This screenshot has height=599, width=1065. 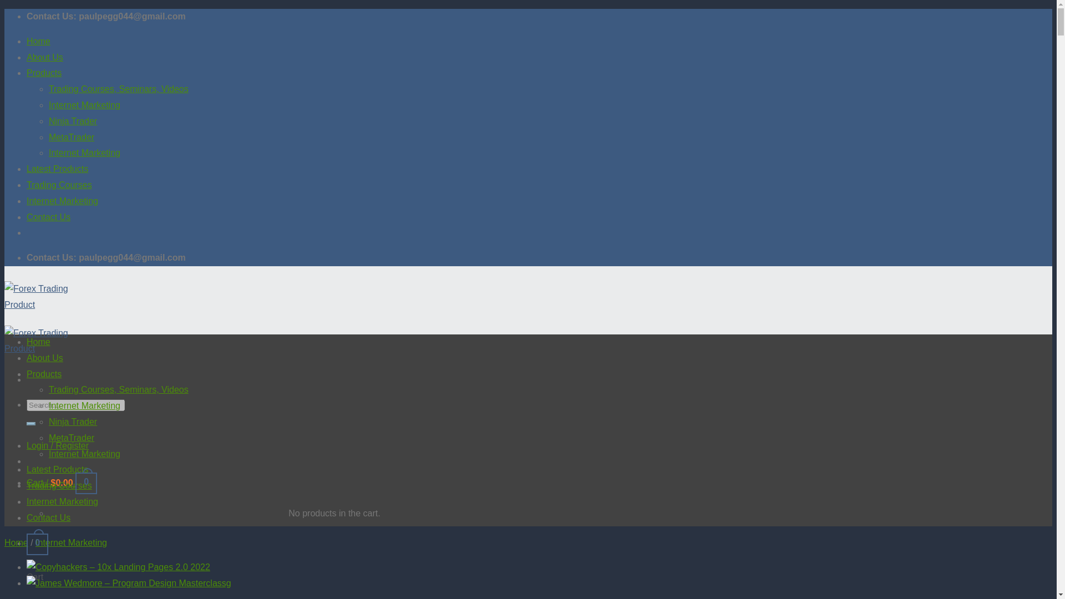 I want to click on Trading Courses, so click(x=59, y=185).